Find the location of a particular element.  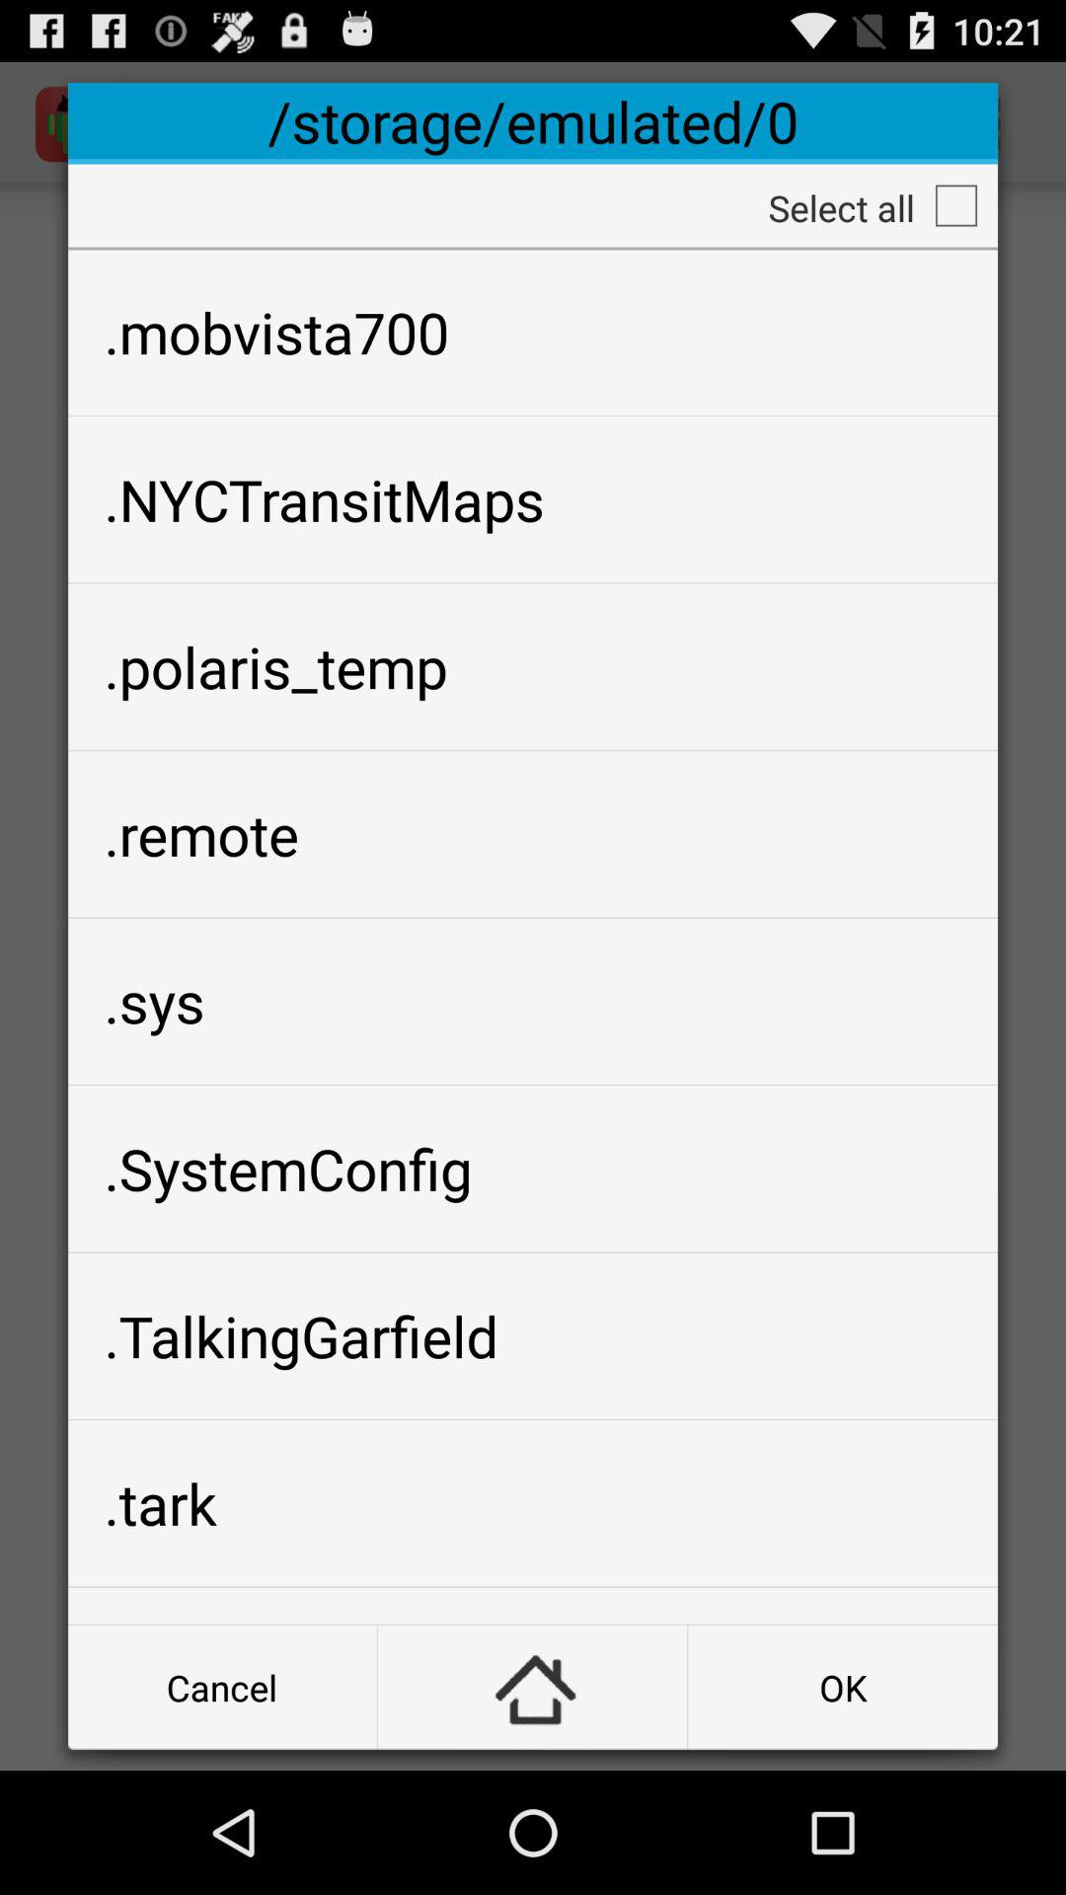

turn on item next to select all is located at coordinates (955, 205).